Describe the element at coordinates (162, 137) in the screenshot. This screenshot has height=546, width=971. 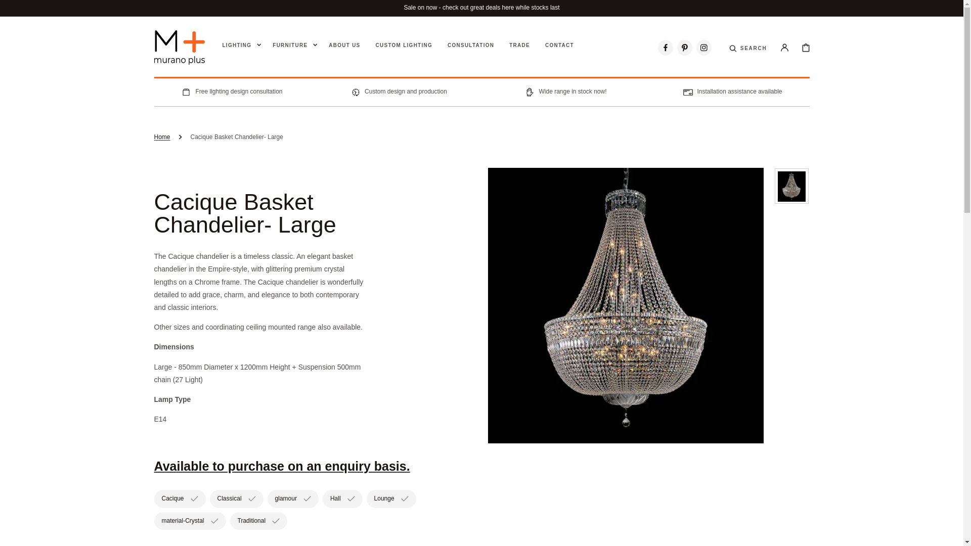
I see `Home` at that location.